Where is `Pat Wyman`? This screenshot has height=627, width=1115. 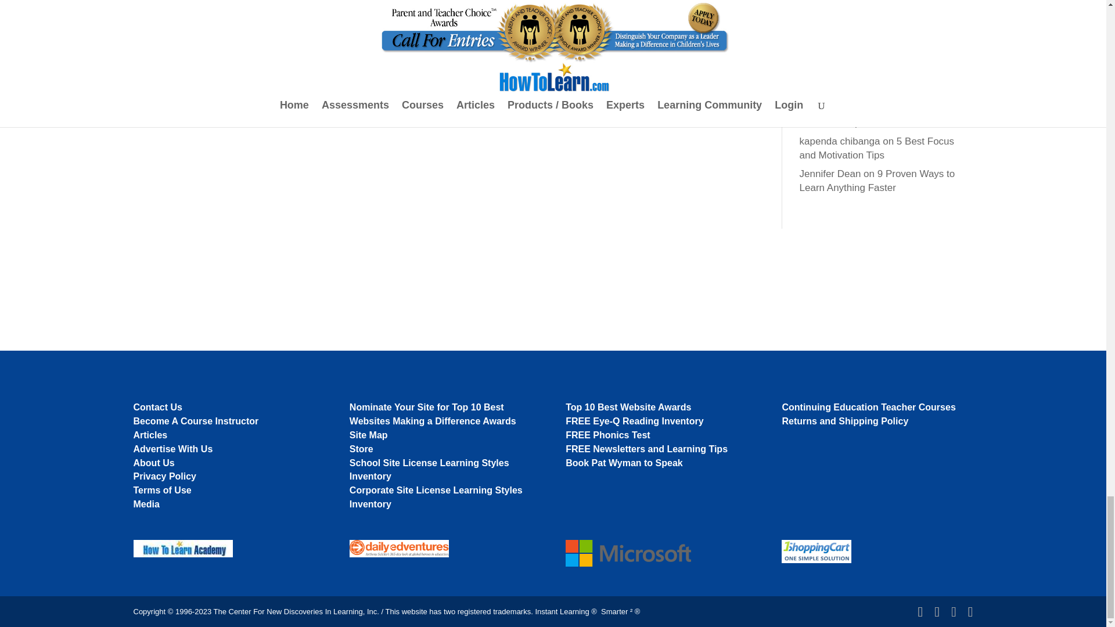
Pat Wyman is located at coordinates (825, 109).